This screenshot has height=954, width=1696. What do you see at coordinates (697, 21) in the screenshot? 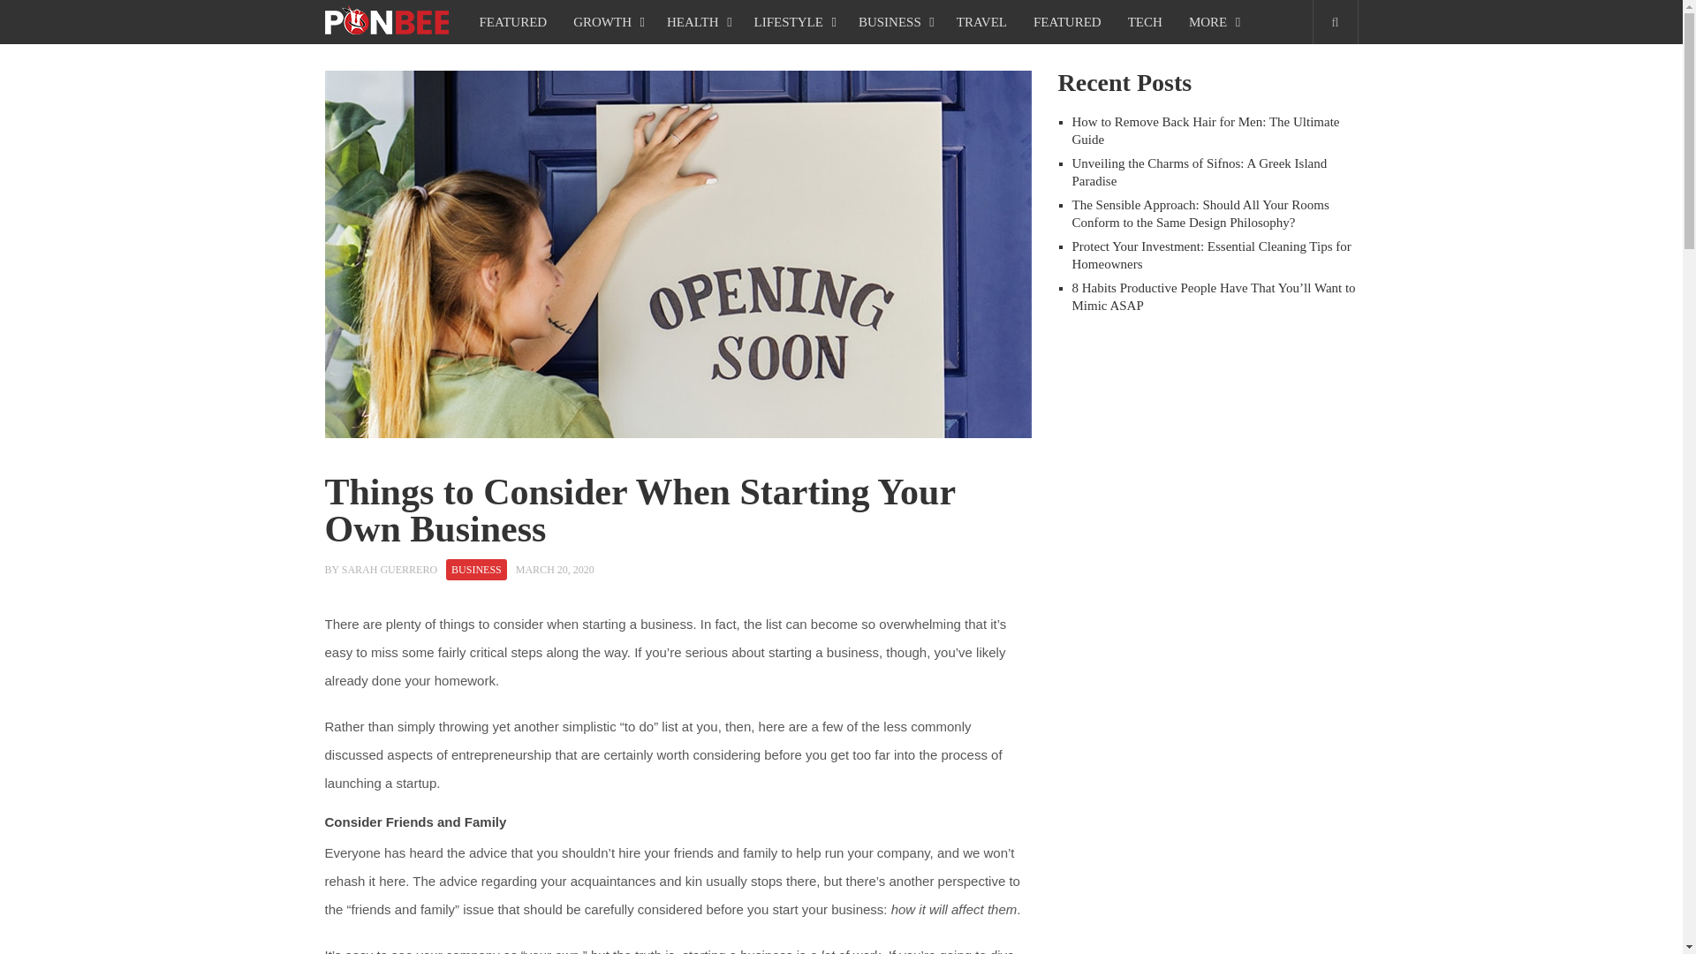
I see `HEALTH` at bounding box center [697, 21].